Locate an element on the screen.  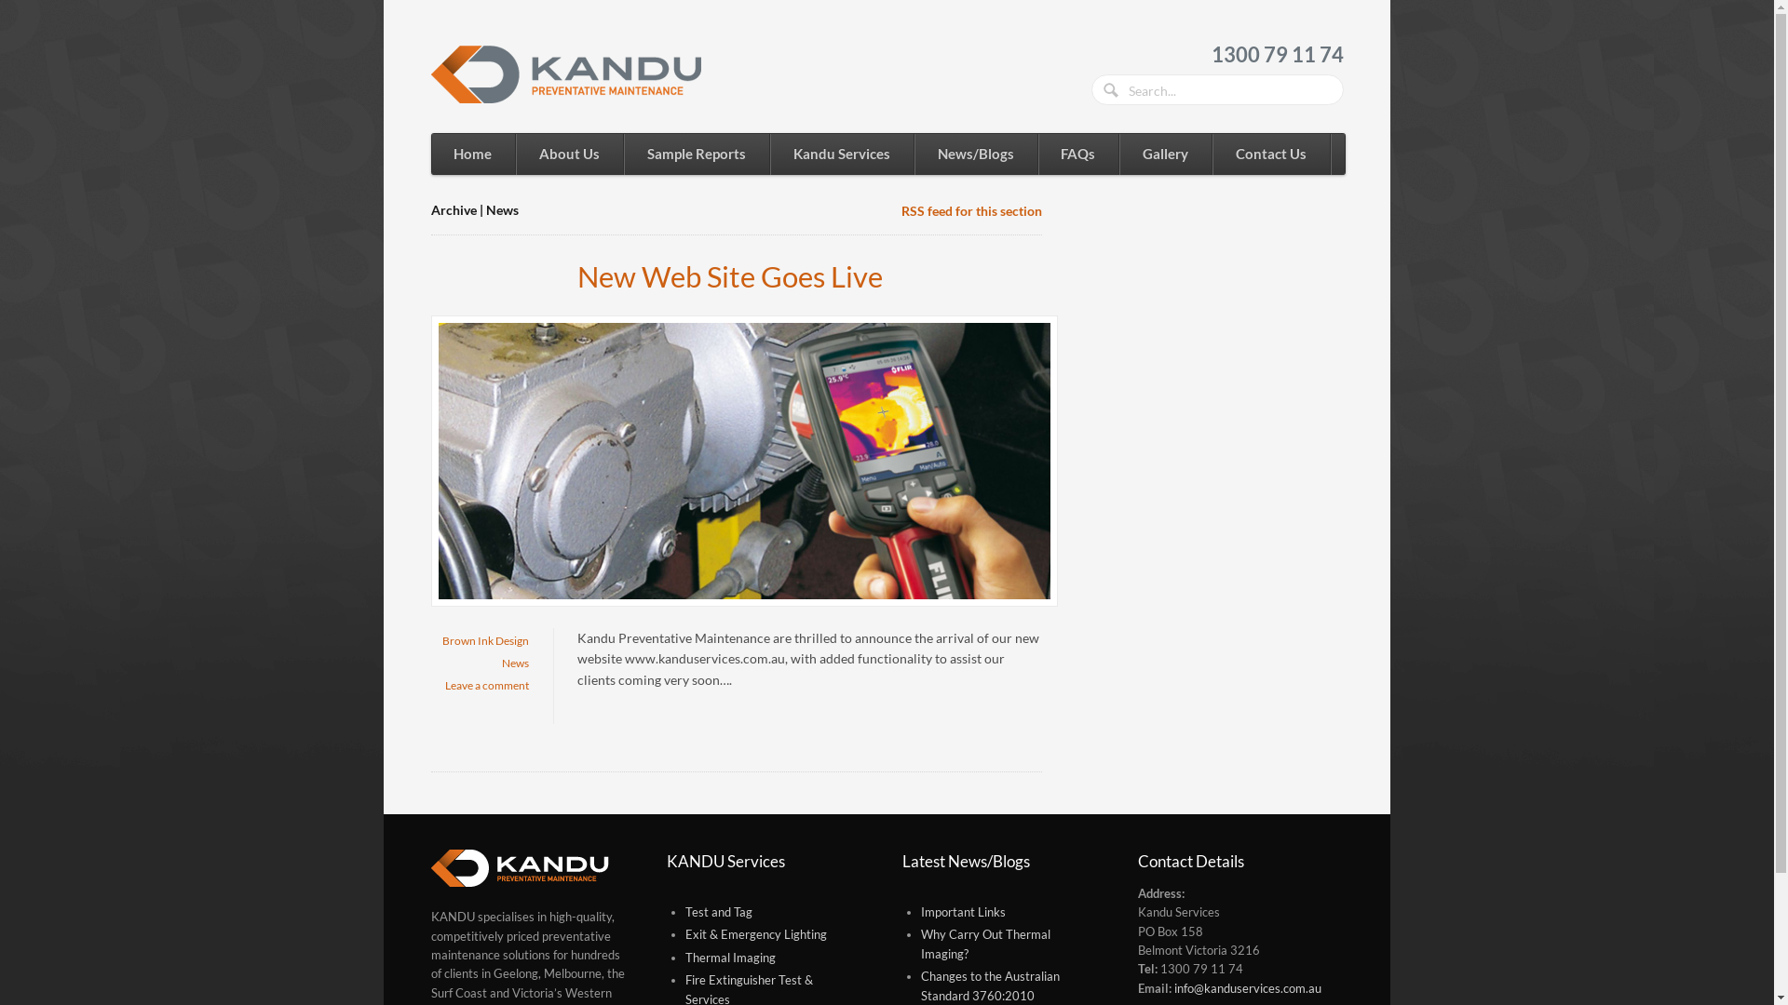
News/Blogs is located at coordinates (976, 154).